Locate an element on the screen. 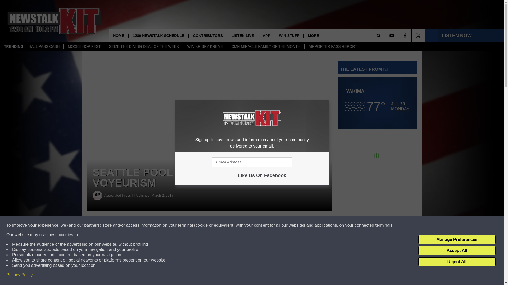 This screenshot has width=508, height=285. CMN MIRACLE FAMILY OF THE MONTH is located at coordinates (266, 46).